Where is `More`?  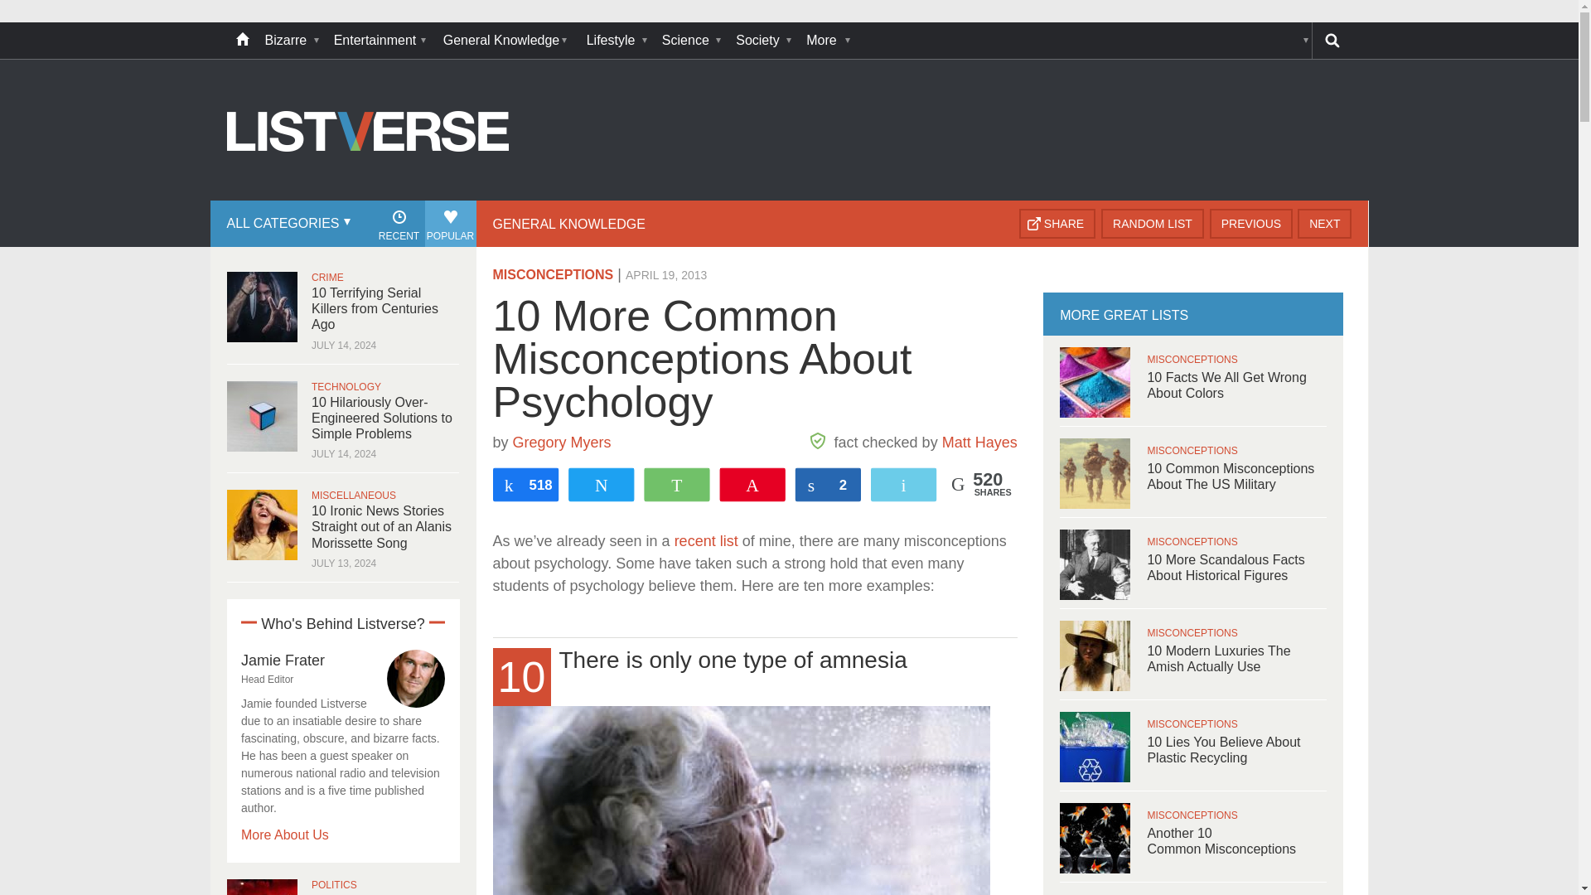
More is located at coordinates (826, 41).